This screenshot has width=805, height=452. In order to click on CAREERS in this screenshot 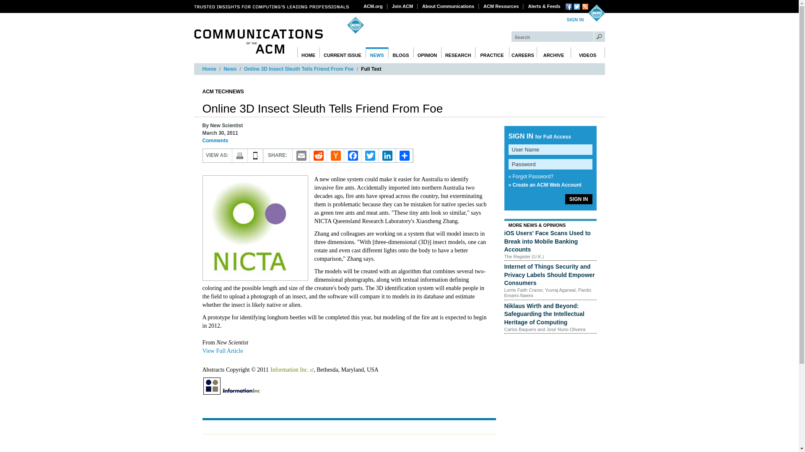, I will do `click(522, 53)`.